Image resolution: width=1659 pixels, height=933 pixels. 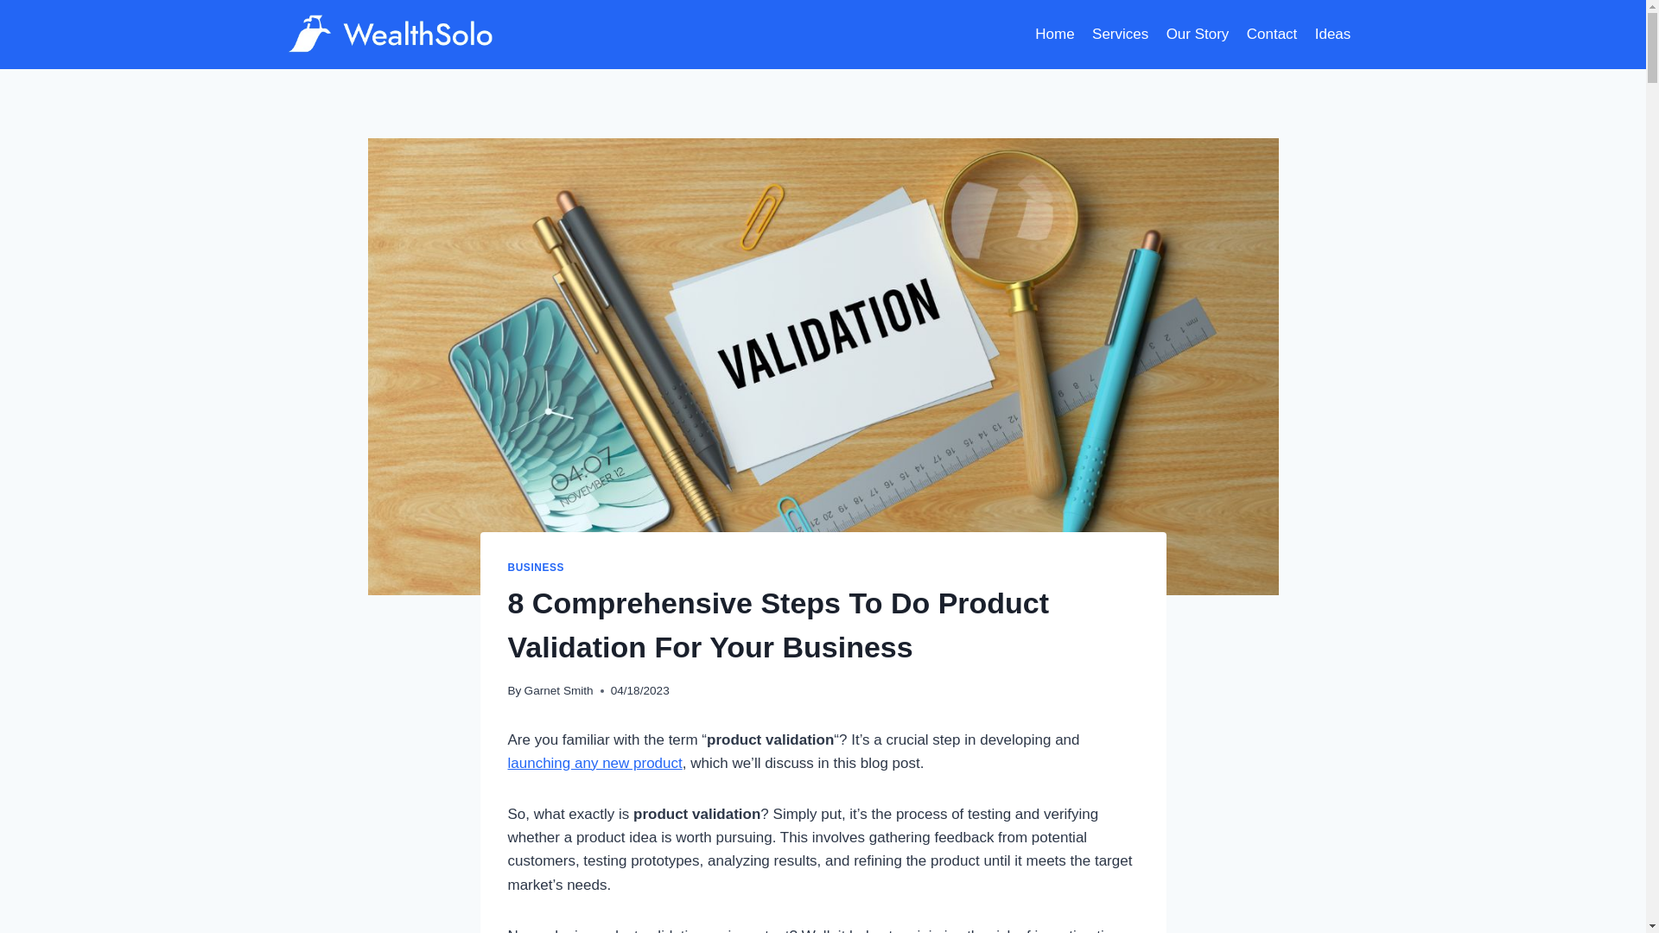 I want to click on Services, so click(x=1120, y=35).